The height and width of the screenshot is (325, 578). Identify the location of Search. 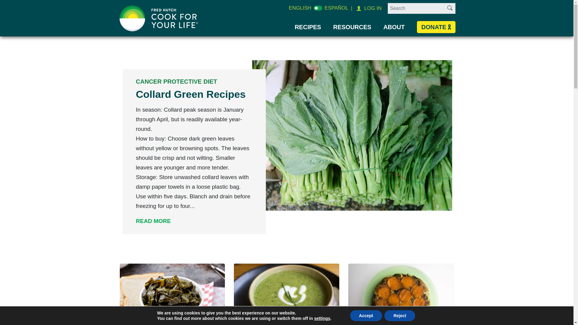
(450, 9).